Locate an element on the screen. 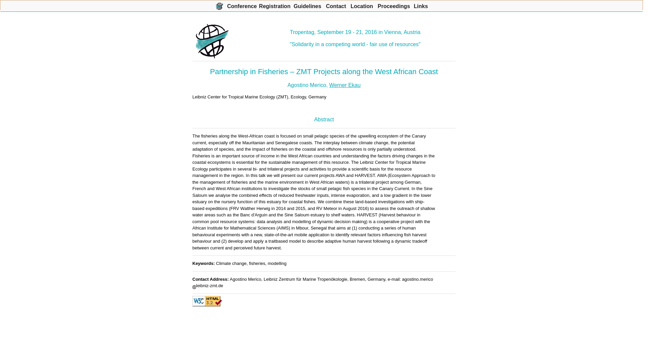 Image resolution: width=648 pixels, height=364 pixels. Tropentag 2024 is located at coordinates (219, 5).